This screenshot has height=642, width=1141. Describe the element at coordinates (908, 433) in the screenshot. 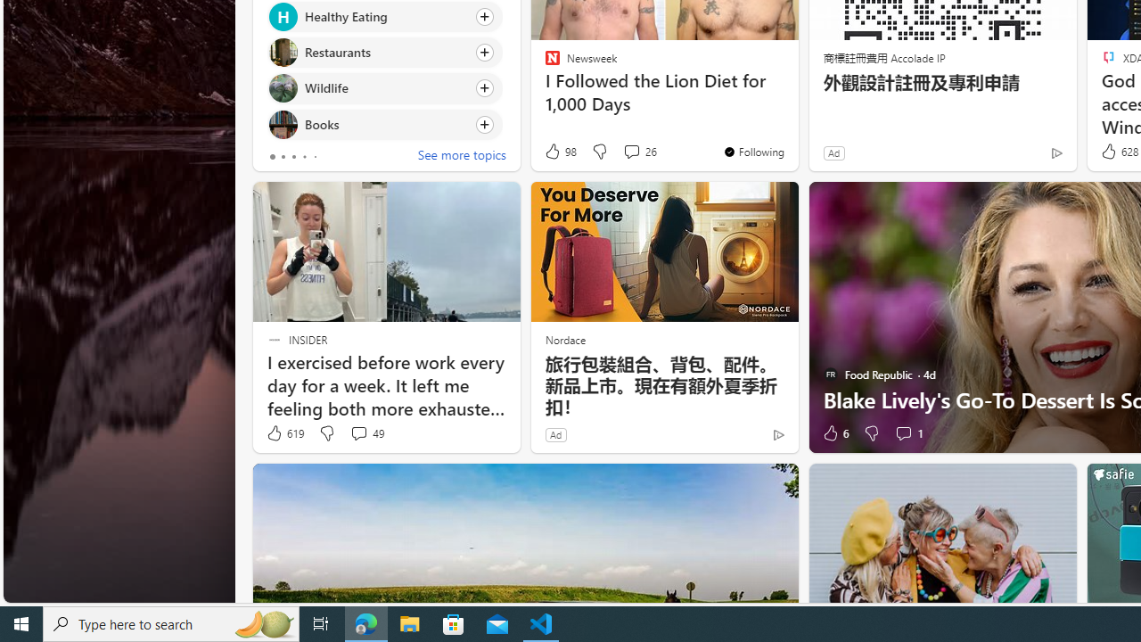

I see `View comments 1 Comment` at that location.